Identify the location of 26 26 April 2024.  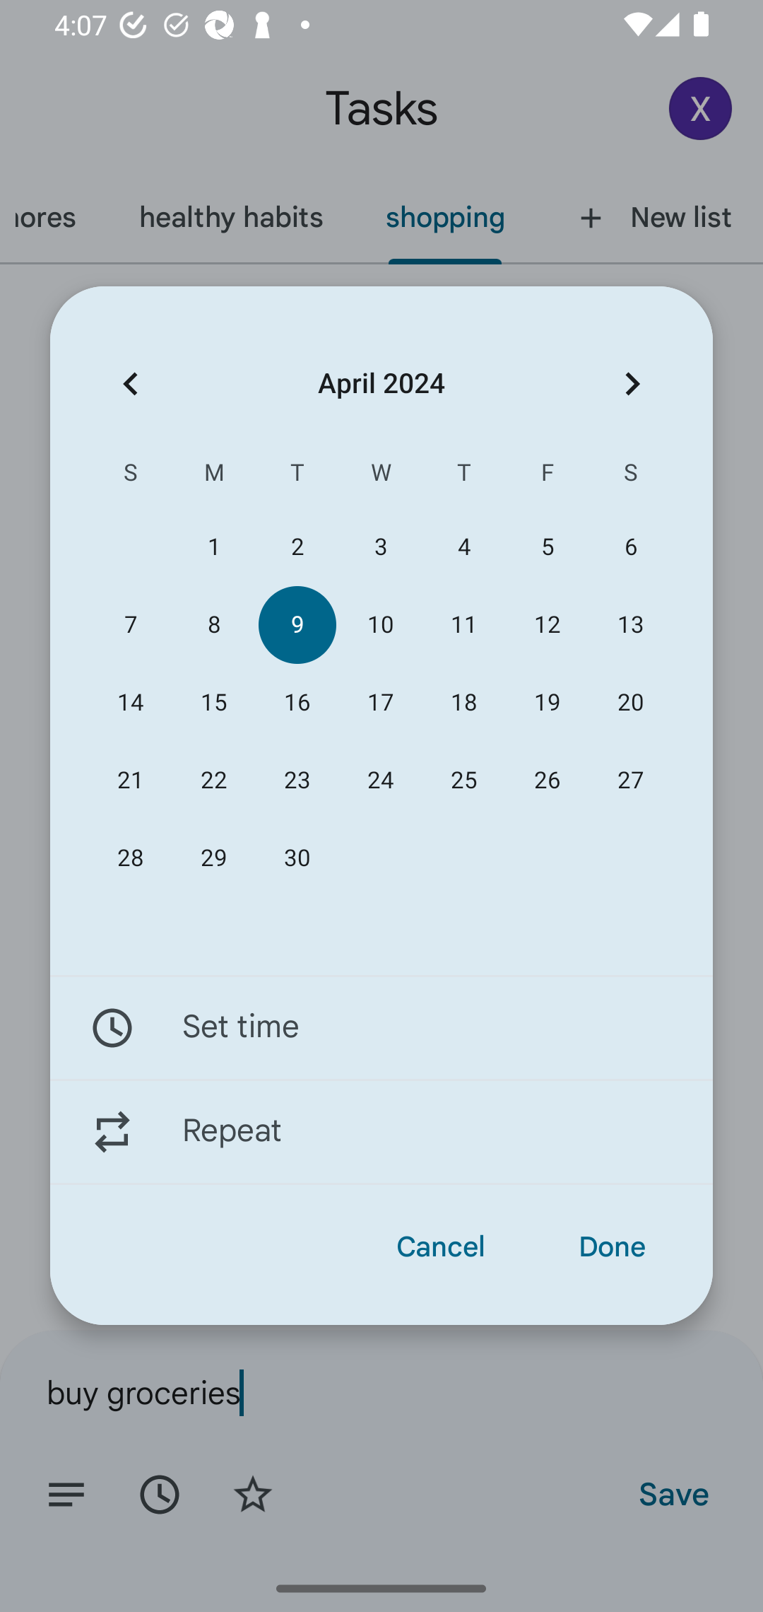
(547, 780).